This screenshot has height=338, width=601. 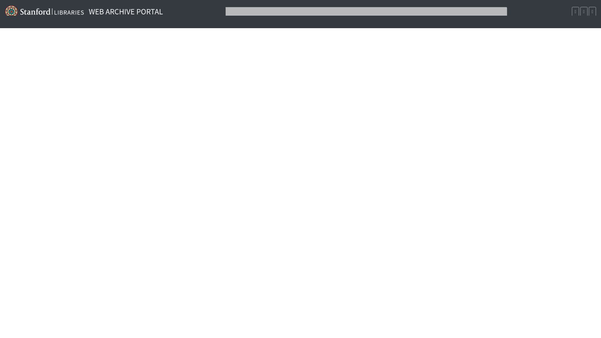 I want to click on Show calendar, so click(x=575, y=11).